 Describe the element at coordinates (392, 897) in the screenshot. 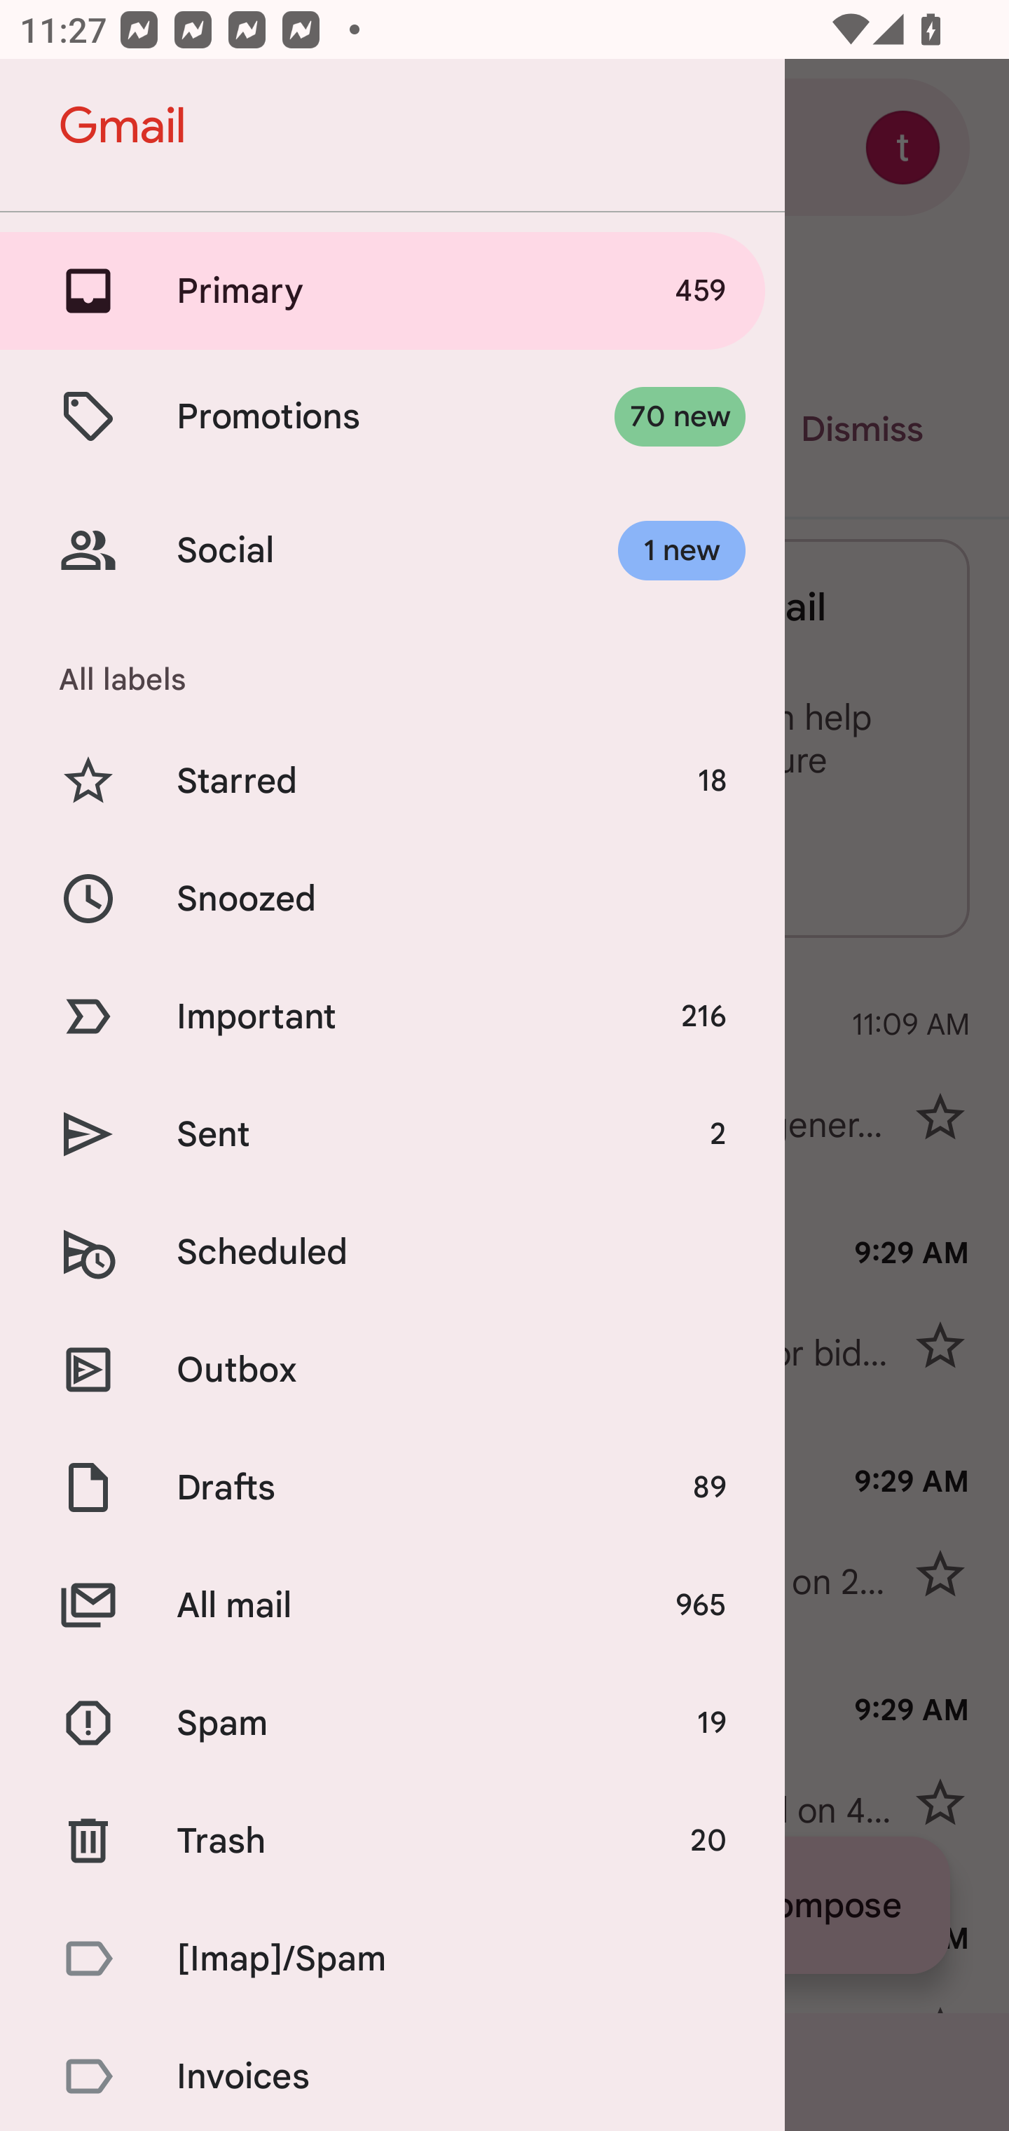

I see `Snoozed` at that location.